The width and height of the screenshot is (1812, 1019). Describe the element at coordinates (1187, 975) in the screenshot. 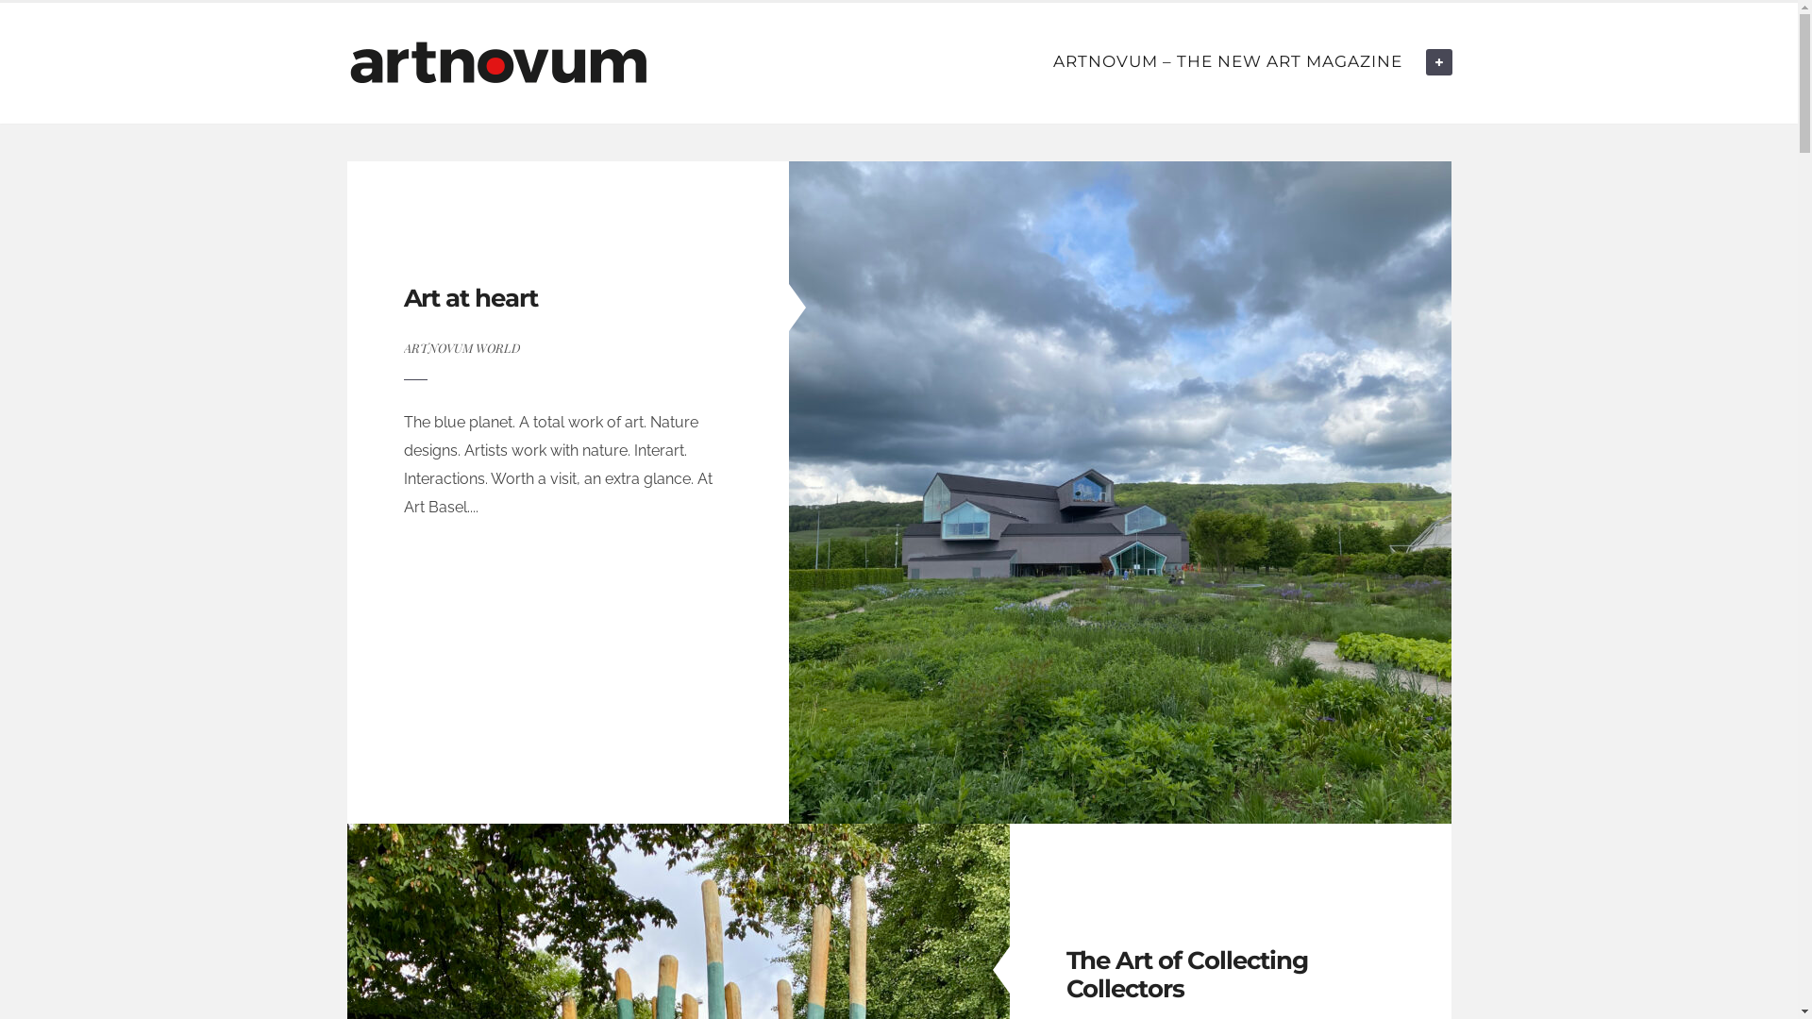

I see `The Art of Collecting Collectors` at that location.